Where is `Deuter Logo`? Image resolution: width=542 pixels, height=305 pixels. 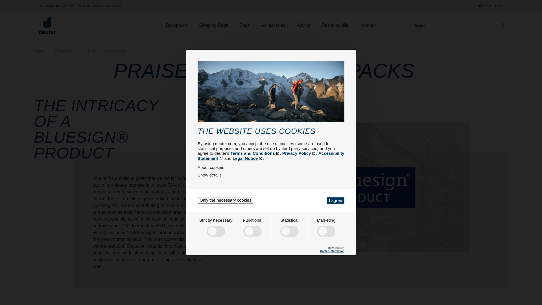
Deuter Logo is located at coordinates (47, 25).